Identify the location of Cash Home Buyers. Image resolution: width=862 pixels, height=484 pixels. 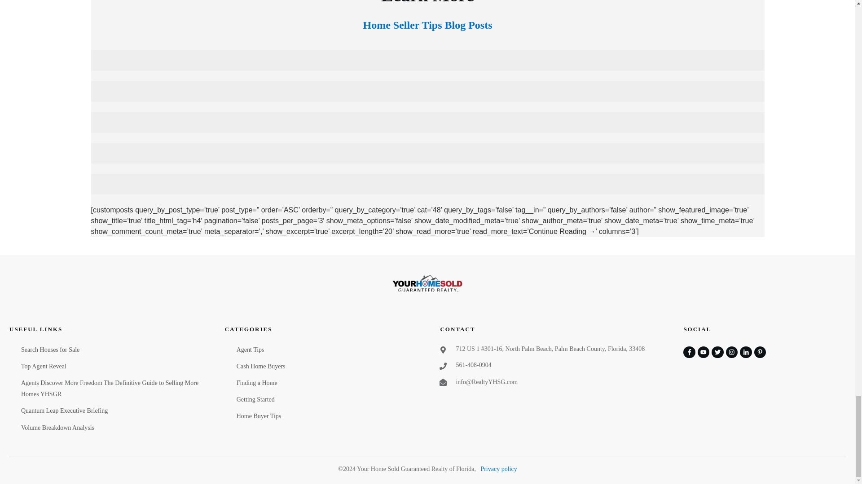
(260, 366).